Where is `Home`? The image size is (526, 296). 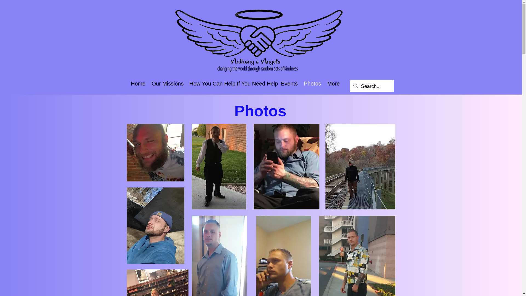 Home is located at coordinates (137, 83).